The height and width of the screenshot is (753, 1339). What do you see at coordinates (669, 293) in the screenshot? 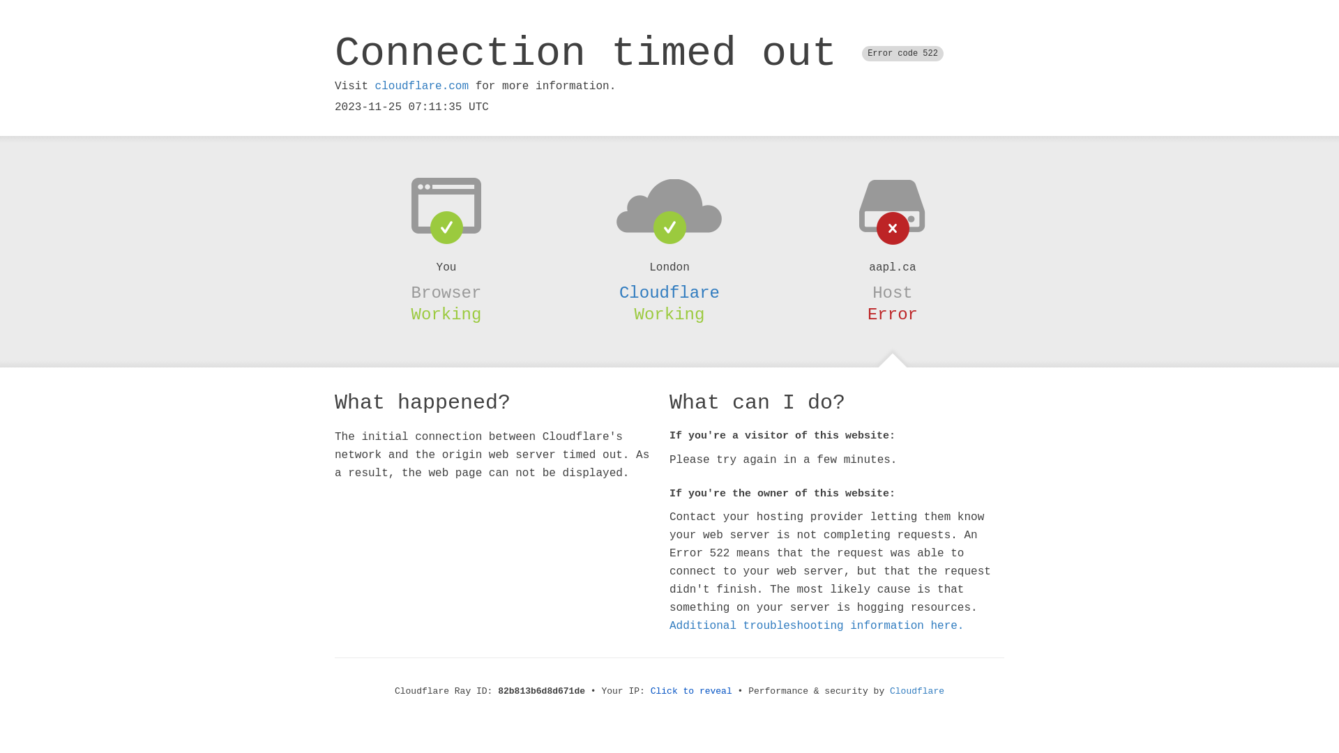
I see `Cloudflare` at bounding box center [669, 293].